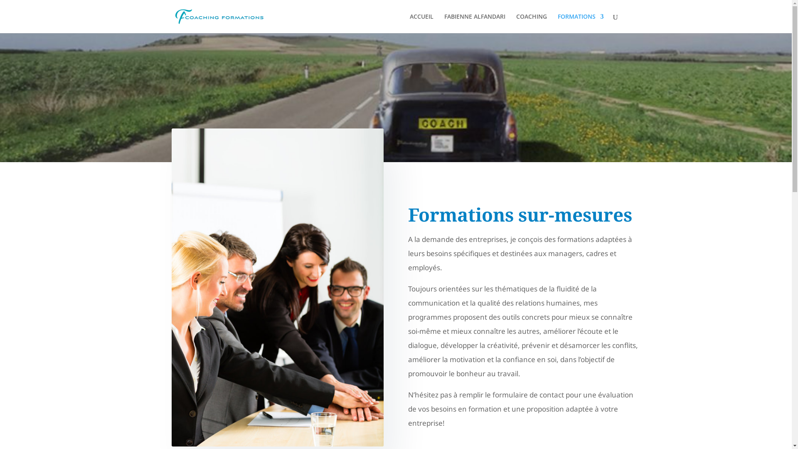  Describe the element at coordinates (277, 288) in the screenshot. I see `20757382_s` at that location.